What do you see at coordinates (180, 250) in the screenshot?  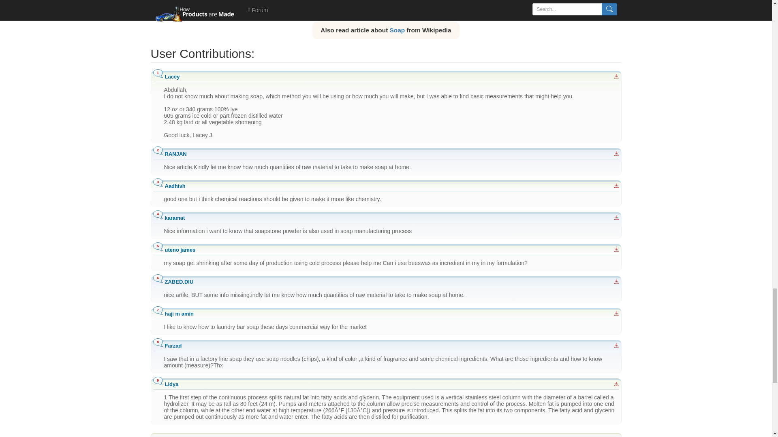 I see `uteno james` at bounding box center [180, 250].